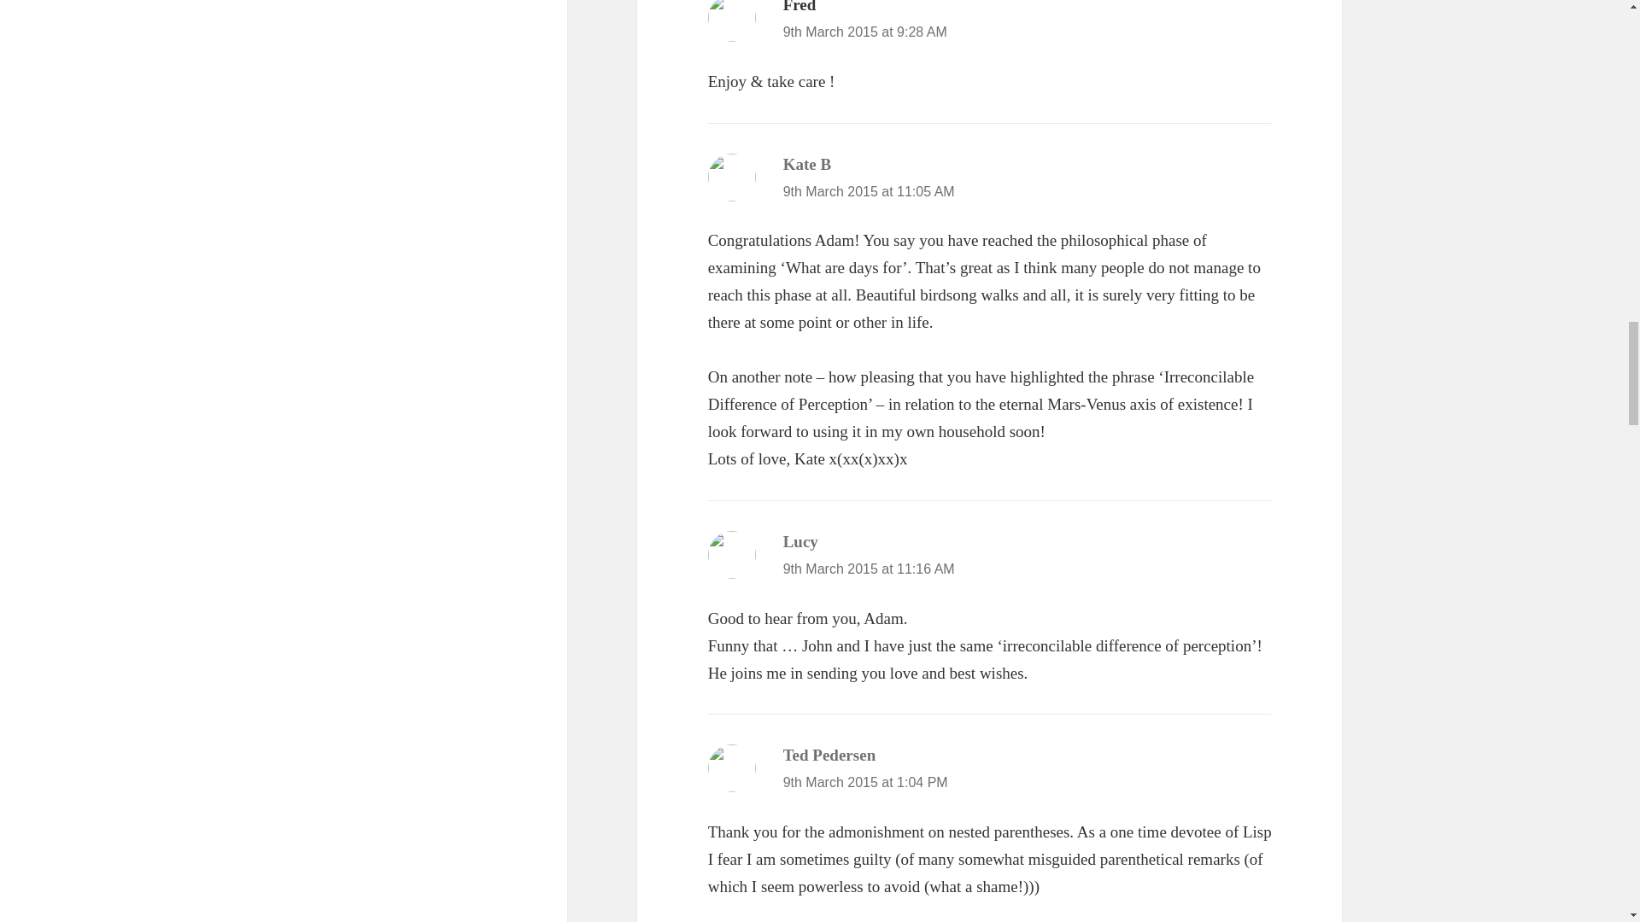 Image resolution: width=1640 pixels, height=922 pixels. I want to click on 9th March 2015 at 11:16 AM, so click(869, 569).